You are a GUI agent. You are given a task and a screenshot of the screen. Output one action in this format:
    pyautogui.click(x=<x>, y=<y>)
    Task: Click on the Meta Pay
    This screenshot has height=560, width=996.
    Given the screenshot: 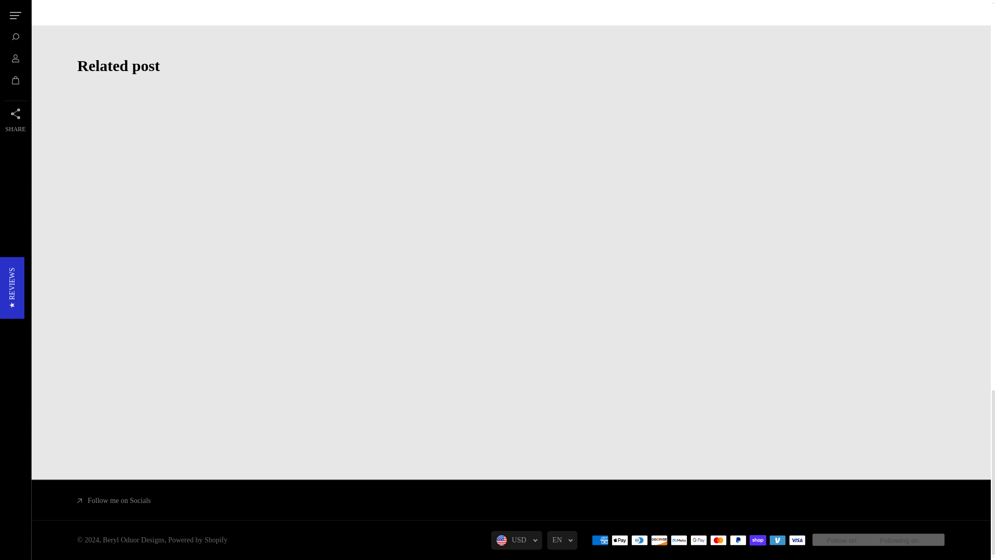 What is the action you would take?
    pyautogui.click(x=679, y=540)
    